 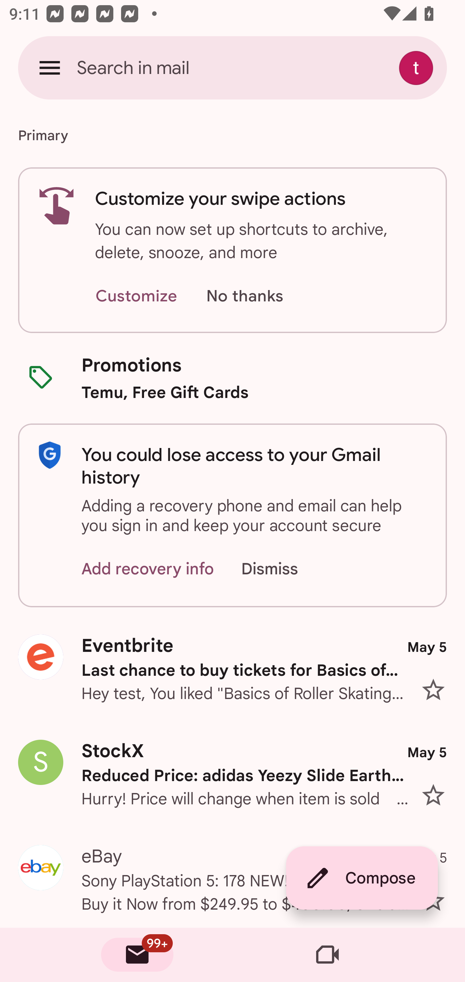 What do you see at coordinates (282, 569) in the screenshot?
I see `Dismiss` at bounding box center [282, 569].